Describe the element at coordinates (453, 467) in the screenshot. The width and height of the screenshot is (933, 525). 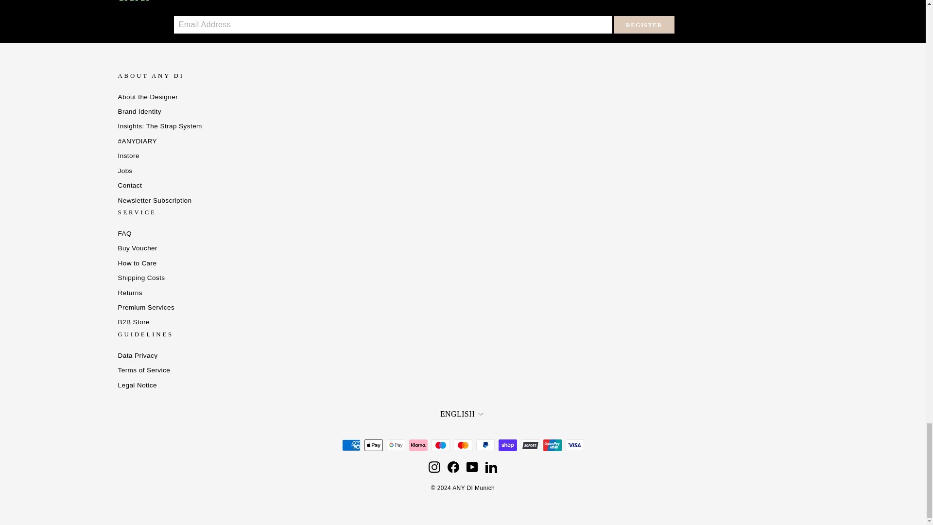
I see `ANY DI Munich on Facebook` at that location.